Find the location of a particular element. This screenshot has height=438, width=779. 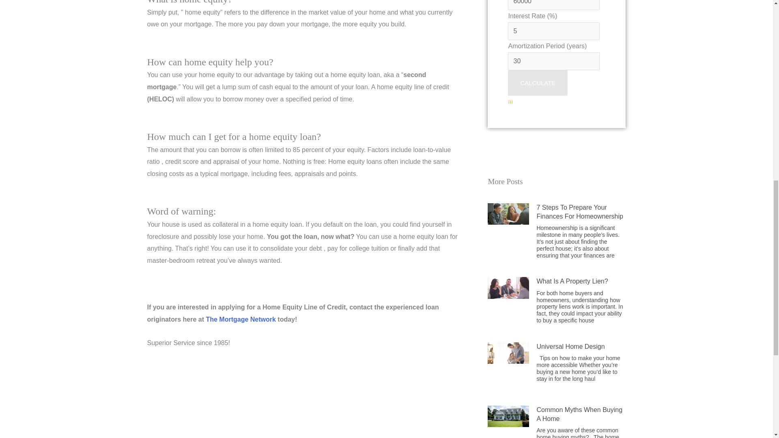

Common Myths When Buying A Home is located at coordinates (579, 414).